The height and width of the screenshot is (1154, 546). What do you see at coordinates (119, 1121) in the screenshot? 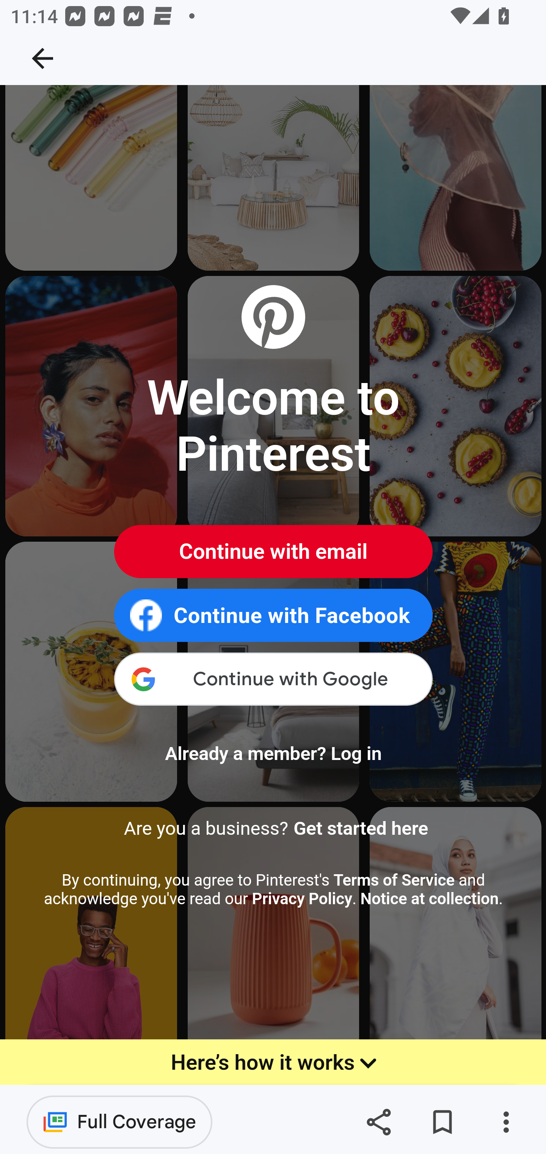
I see `Full Coverage` at bounding box center [119, 1121].